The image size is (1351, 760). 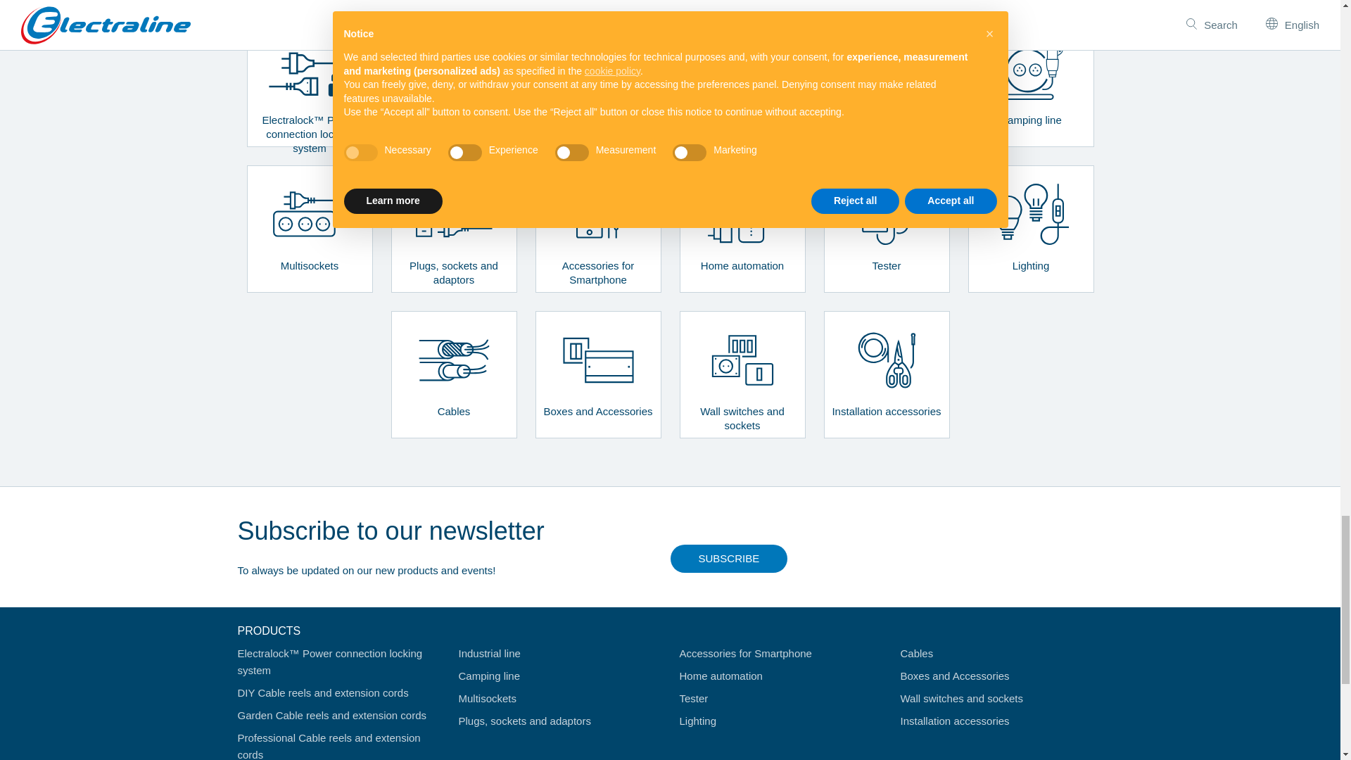 I want to click on Plugs, sockets and adaptors, so click(x=455, y=229).